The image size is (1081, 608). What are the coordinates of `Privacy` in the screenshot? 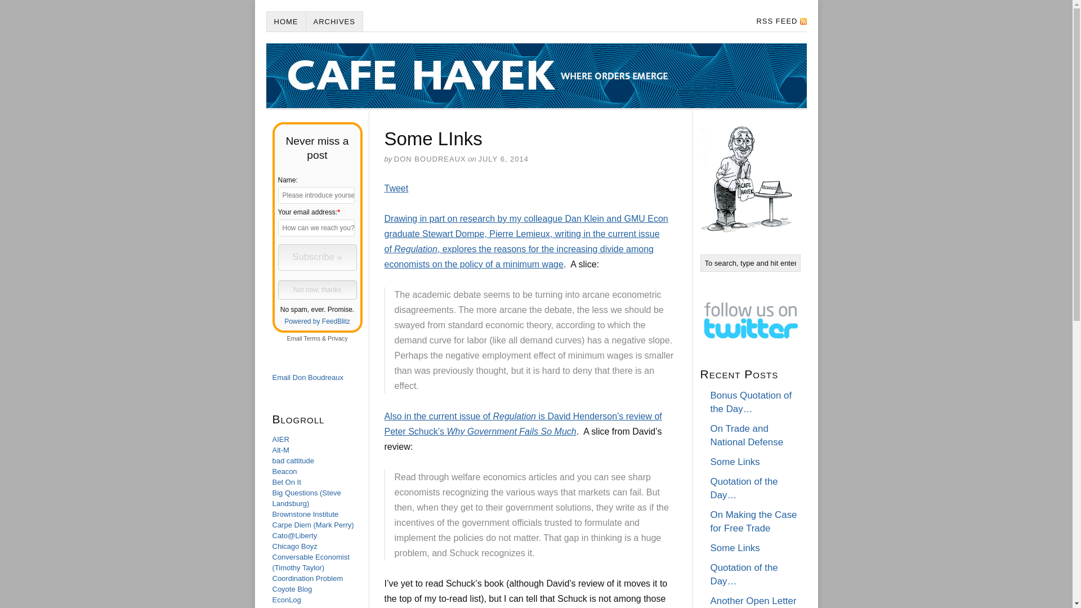 It's located at (338, 338).